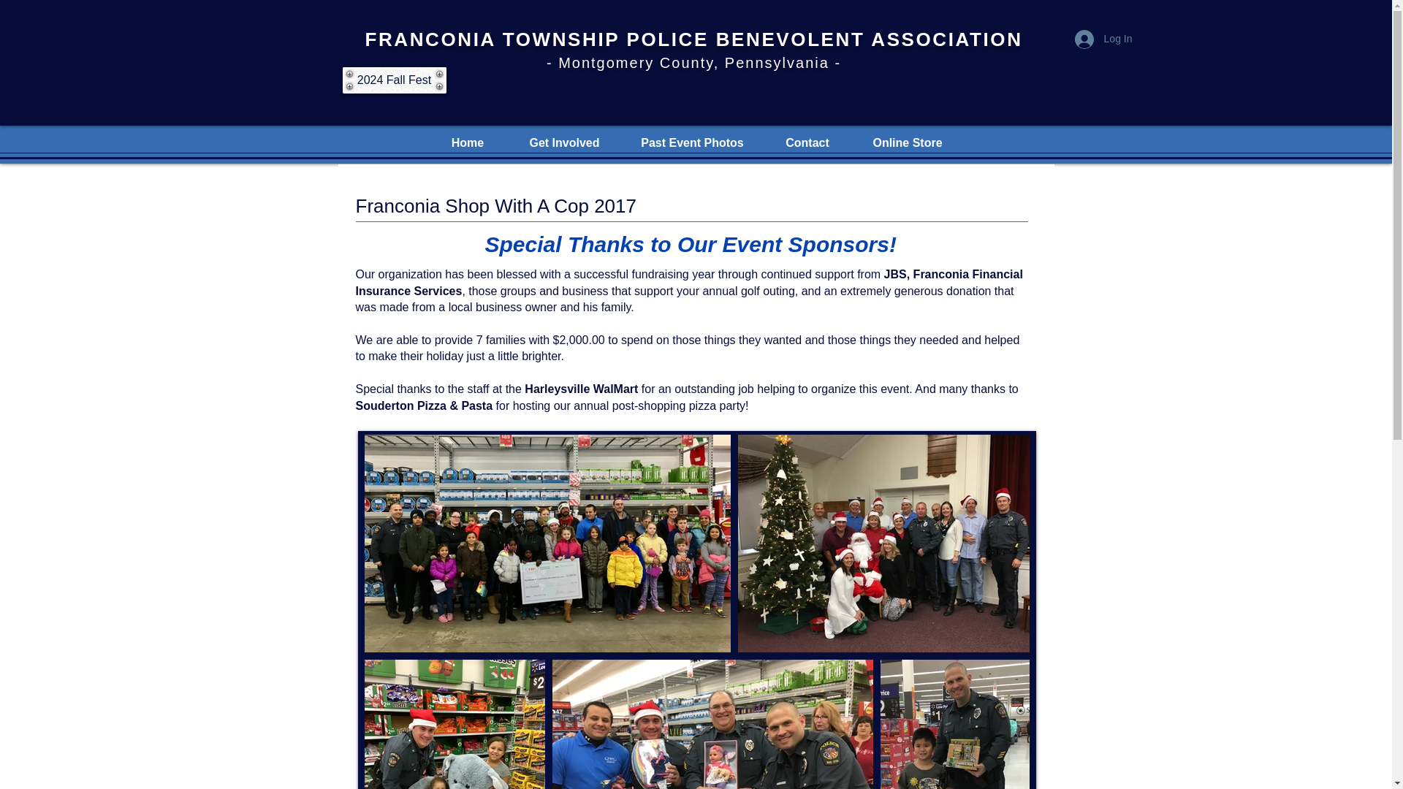 The image size is (1403, 789). Describe the element at coordinates (807, 142) in the screenshot. I see `Contact` at that location.